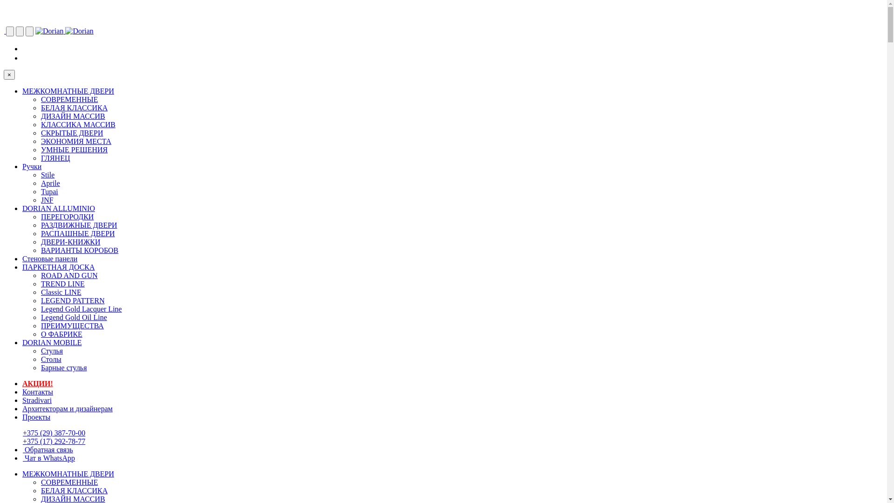 This screenshot has width=894, height=503. What do you see at coordinates (47, 200) in the screenshot?
I see `JNF` at bounding box center [47, 200].